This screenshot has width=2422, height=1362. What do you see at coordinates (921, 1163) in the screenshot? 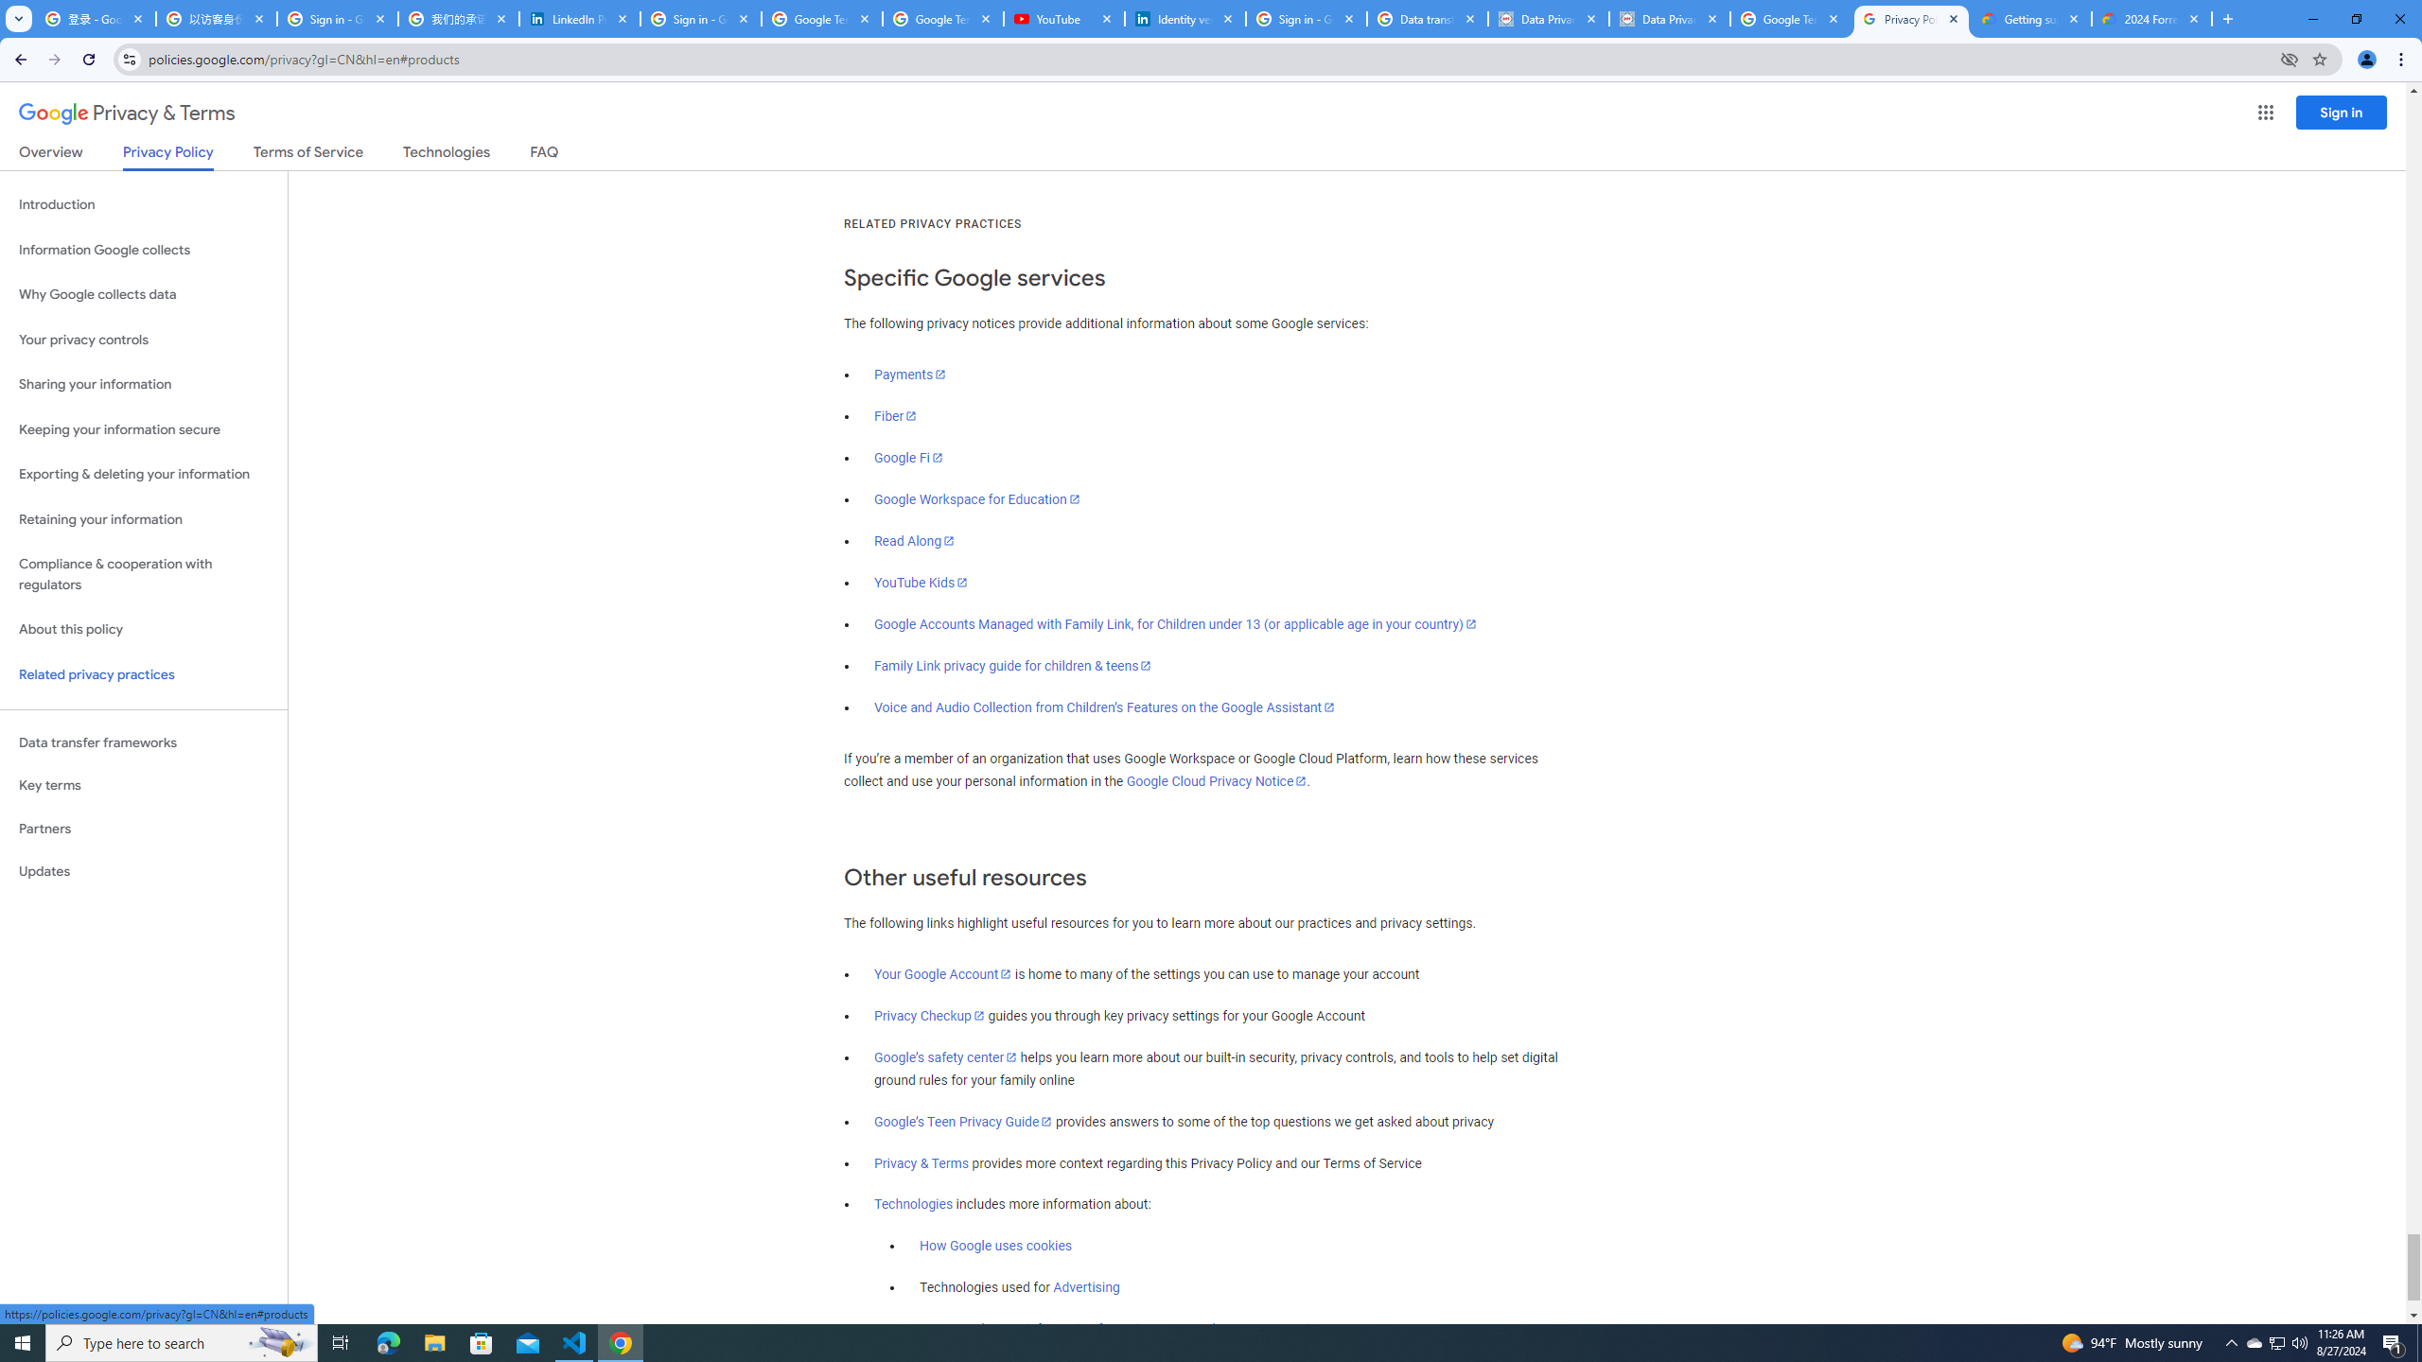
I see `Privacy & Terms` at bounding box center [921, 1163].